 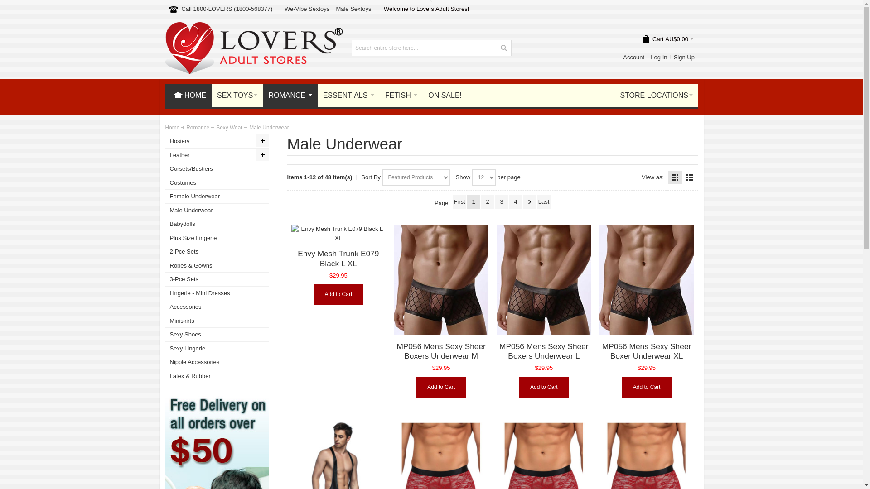 What do you see at coordinates (516, 202) in the screenshot?
I see `4` at bounding box center [516, 202].